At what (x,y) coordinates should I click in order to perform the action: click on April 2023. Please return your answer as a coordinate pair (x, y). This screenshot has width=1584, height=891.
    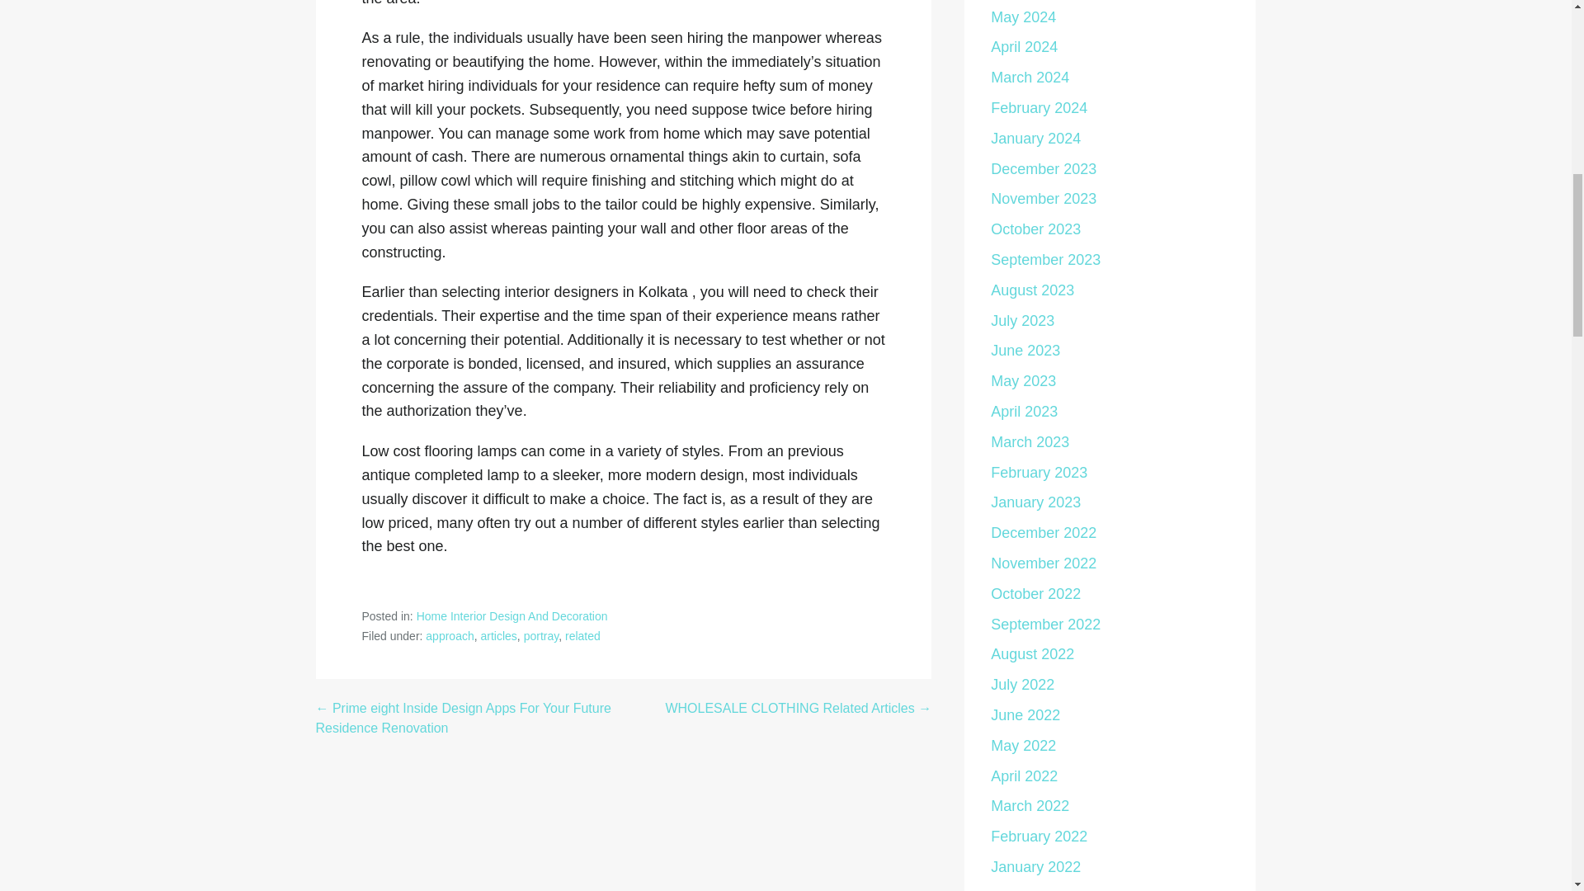
    Looking at the image, I should click on (1025, 411).